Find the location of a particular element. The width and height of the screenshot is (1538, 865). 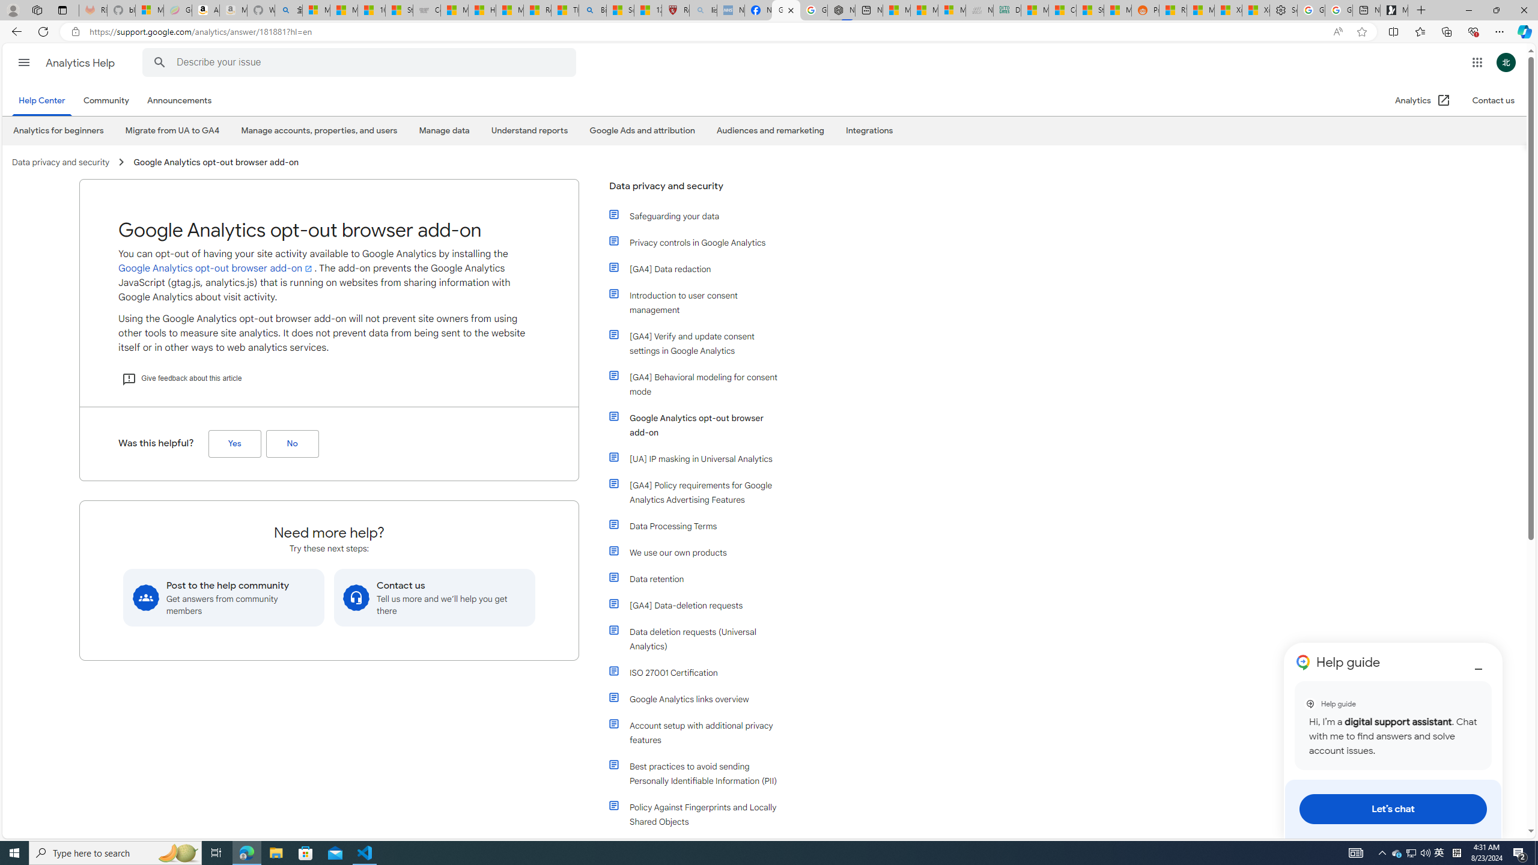

Audiences and remarketing is located at coordinates (770, 130).